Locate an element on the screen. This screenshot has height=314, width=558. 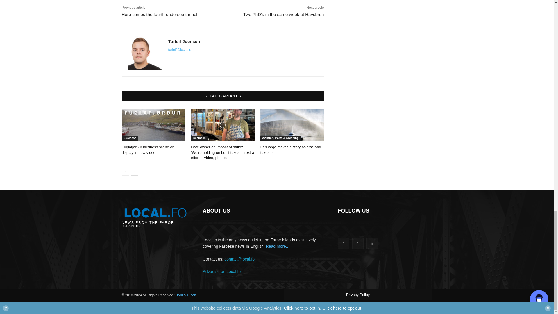
Advertise on Local.fo is located at coordinates (222, 271).